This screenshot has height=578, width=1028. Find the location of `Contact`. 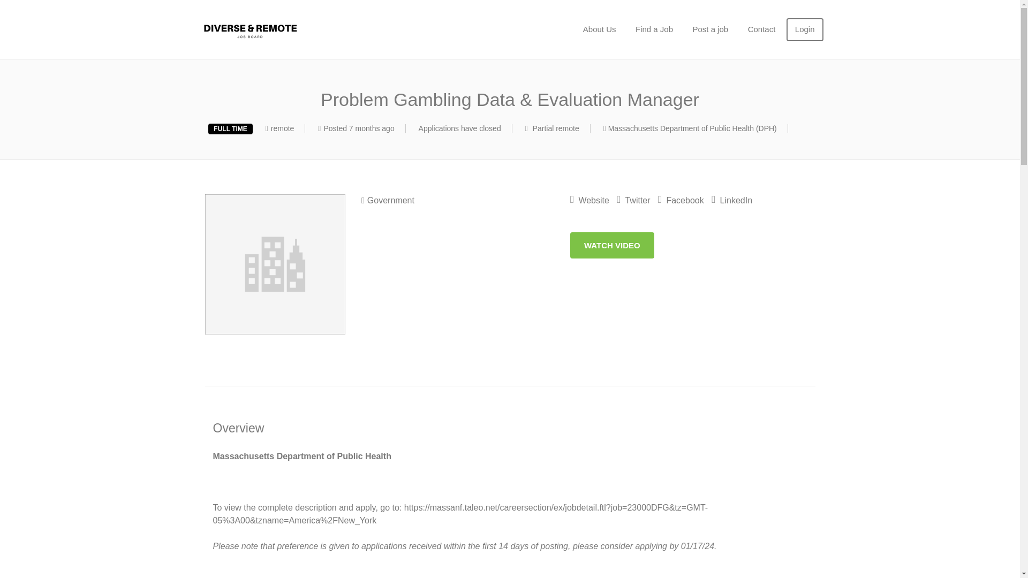

Contact is located at coordinates (761, 29).